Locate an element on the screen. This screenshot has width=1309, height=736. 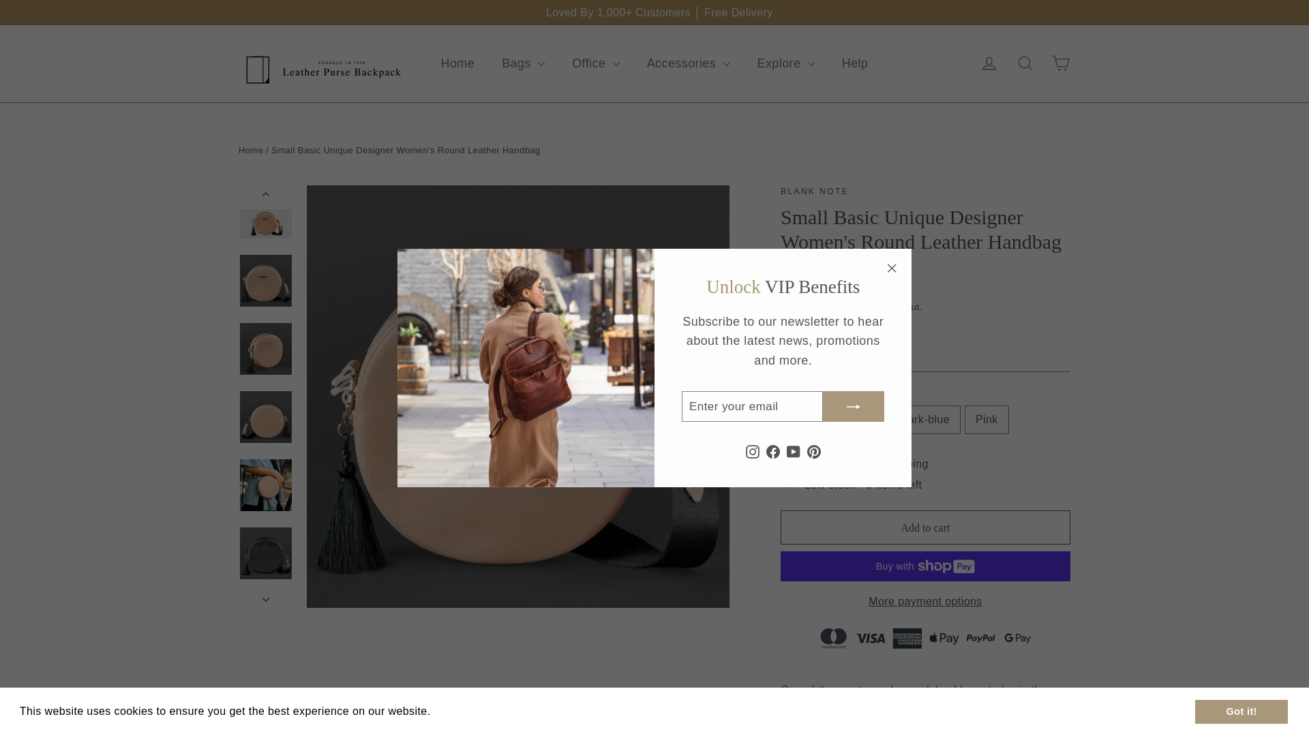
trust-badges-widget is located at coordinates (925, 635).